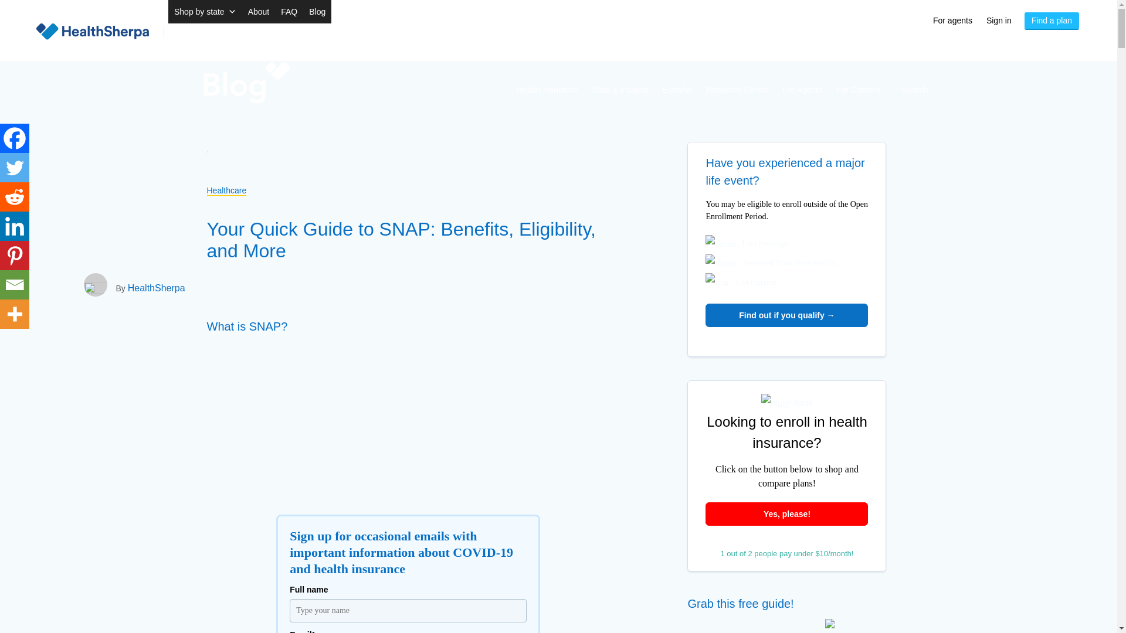  Describe the element at coordinates (14, 314) in the screenshot. I see `More` at that location.